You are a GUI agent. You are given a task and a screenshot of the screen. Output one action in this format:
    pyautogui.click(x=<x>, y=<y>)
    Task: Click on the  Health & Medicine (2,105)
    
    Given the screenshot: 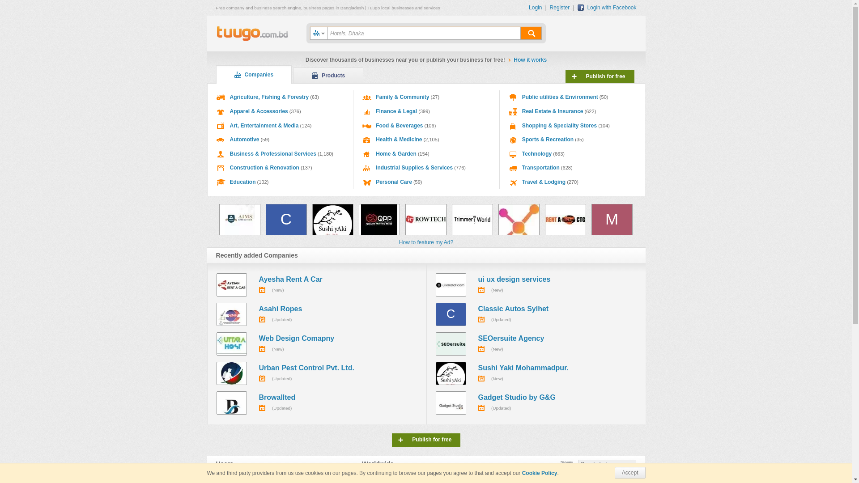 What is the action you would take?
    pyautogui.click(x=426, y=140)
    